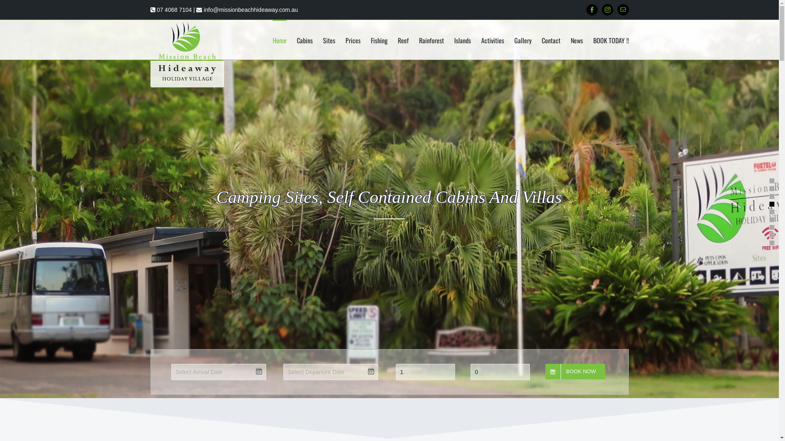 This screenshot has width=785, height=441. What do you see at coordinates (623, 10) in the screenshot?
I see `Email` at bounding box center [623, 10].